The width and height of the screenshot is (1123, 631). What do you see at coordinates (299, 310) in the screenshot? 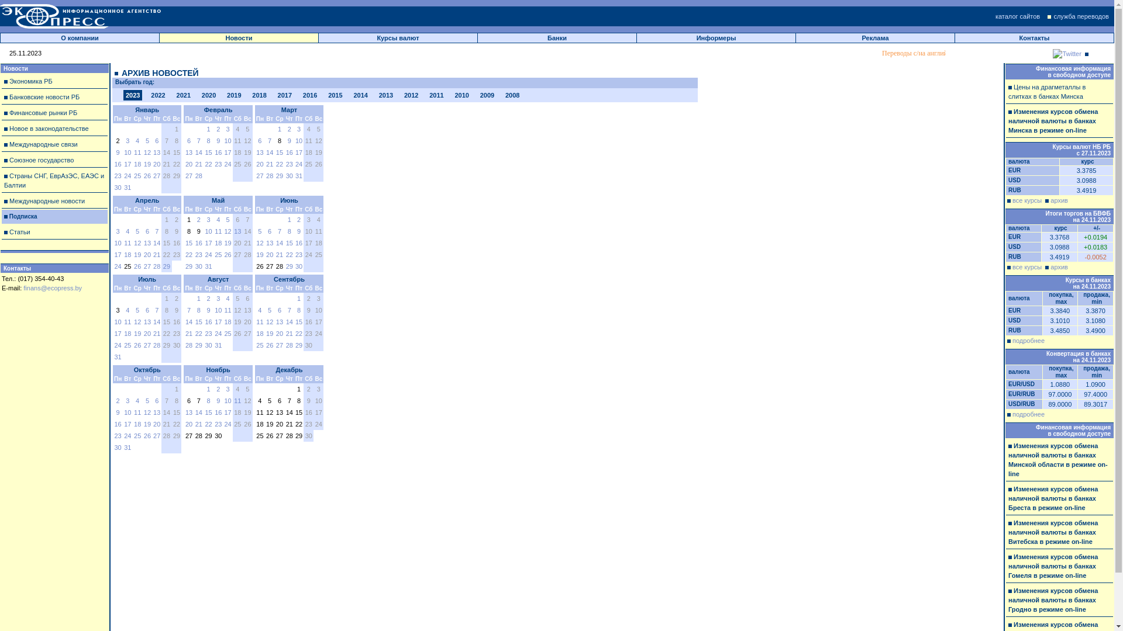
I see `8` at bounding box center [299, 310].